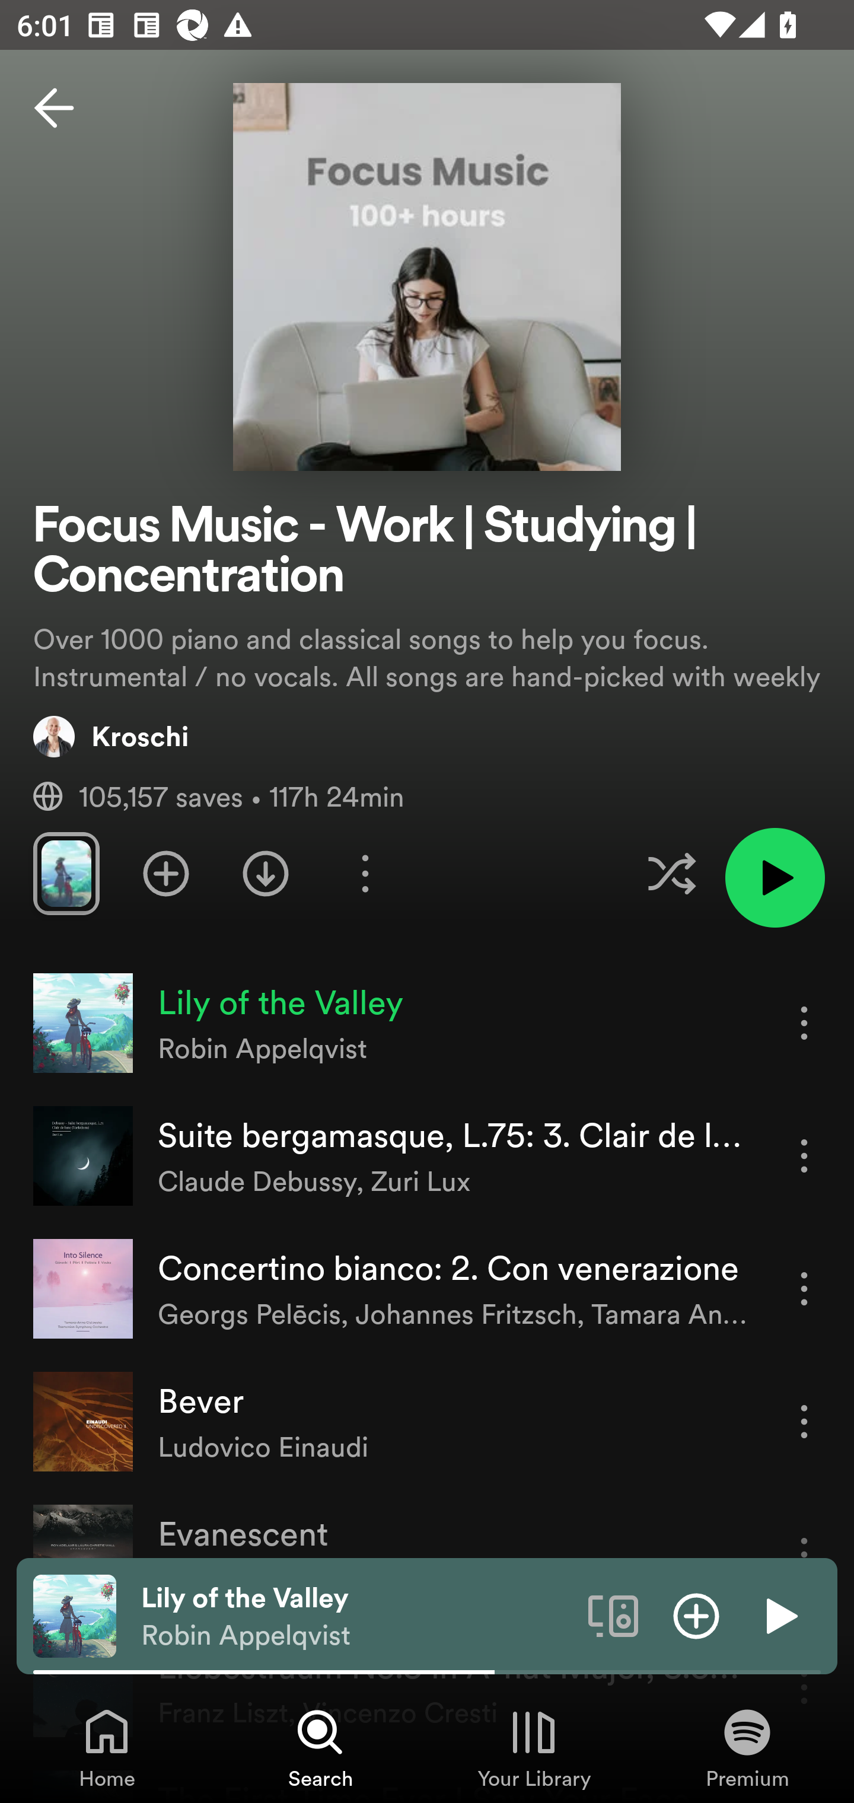 This screenshot has width=854, height=1803. What do you see at coordinates (54, 108) in the screenshot?
I see `Back` at bounding box center [54, 108].